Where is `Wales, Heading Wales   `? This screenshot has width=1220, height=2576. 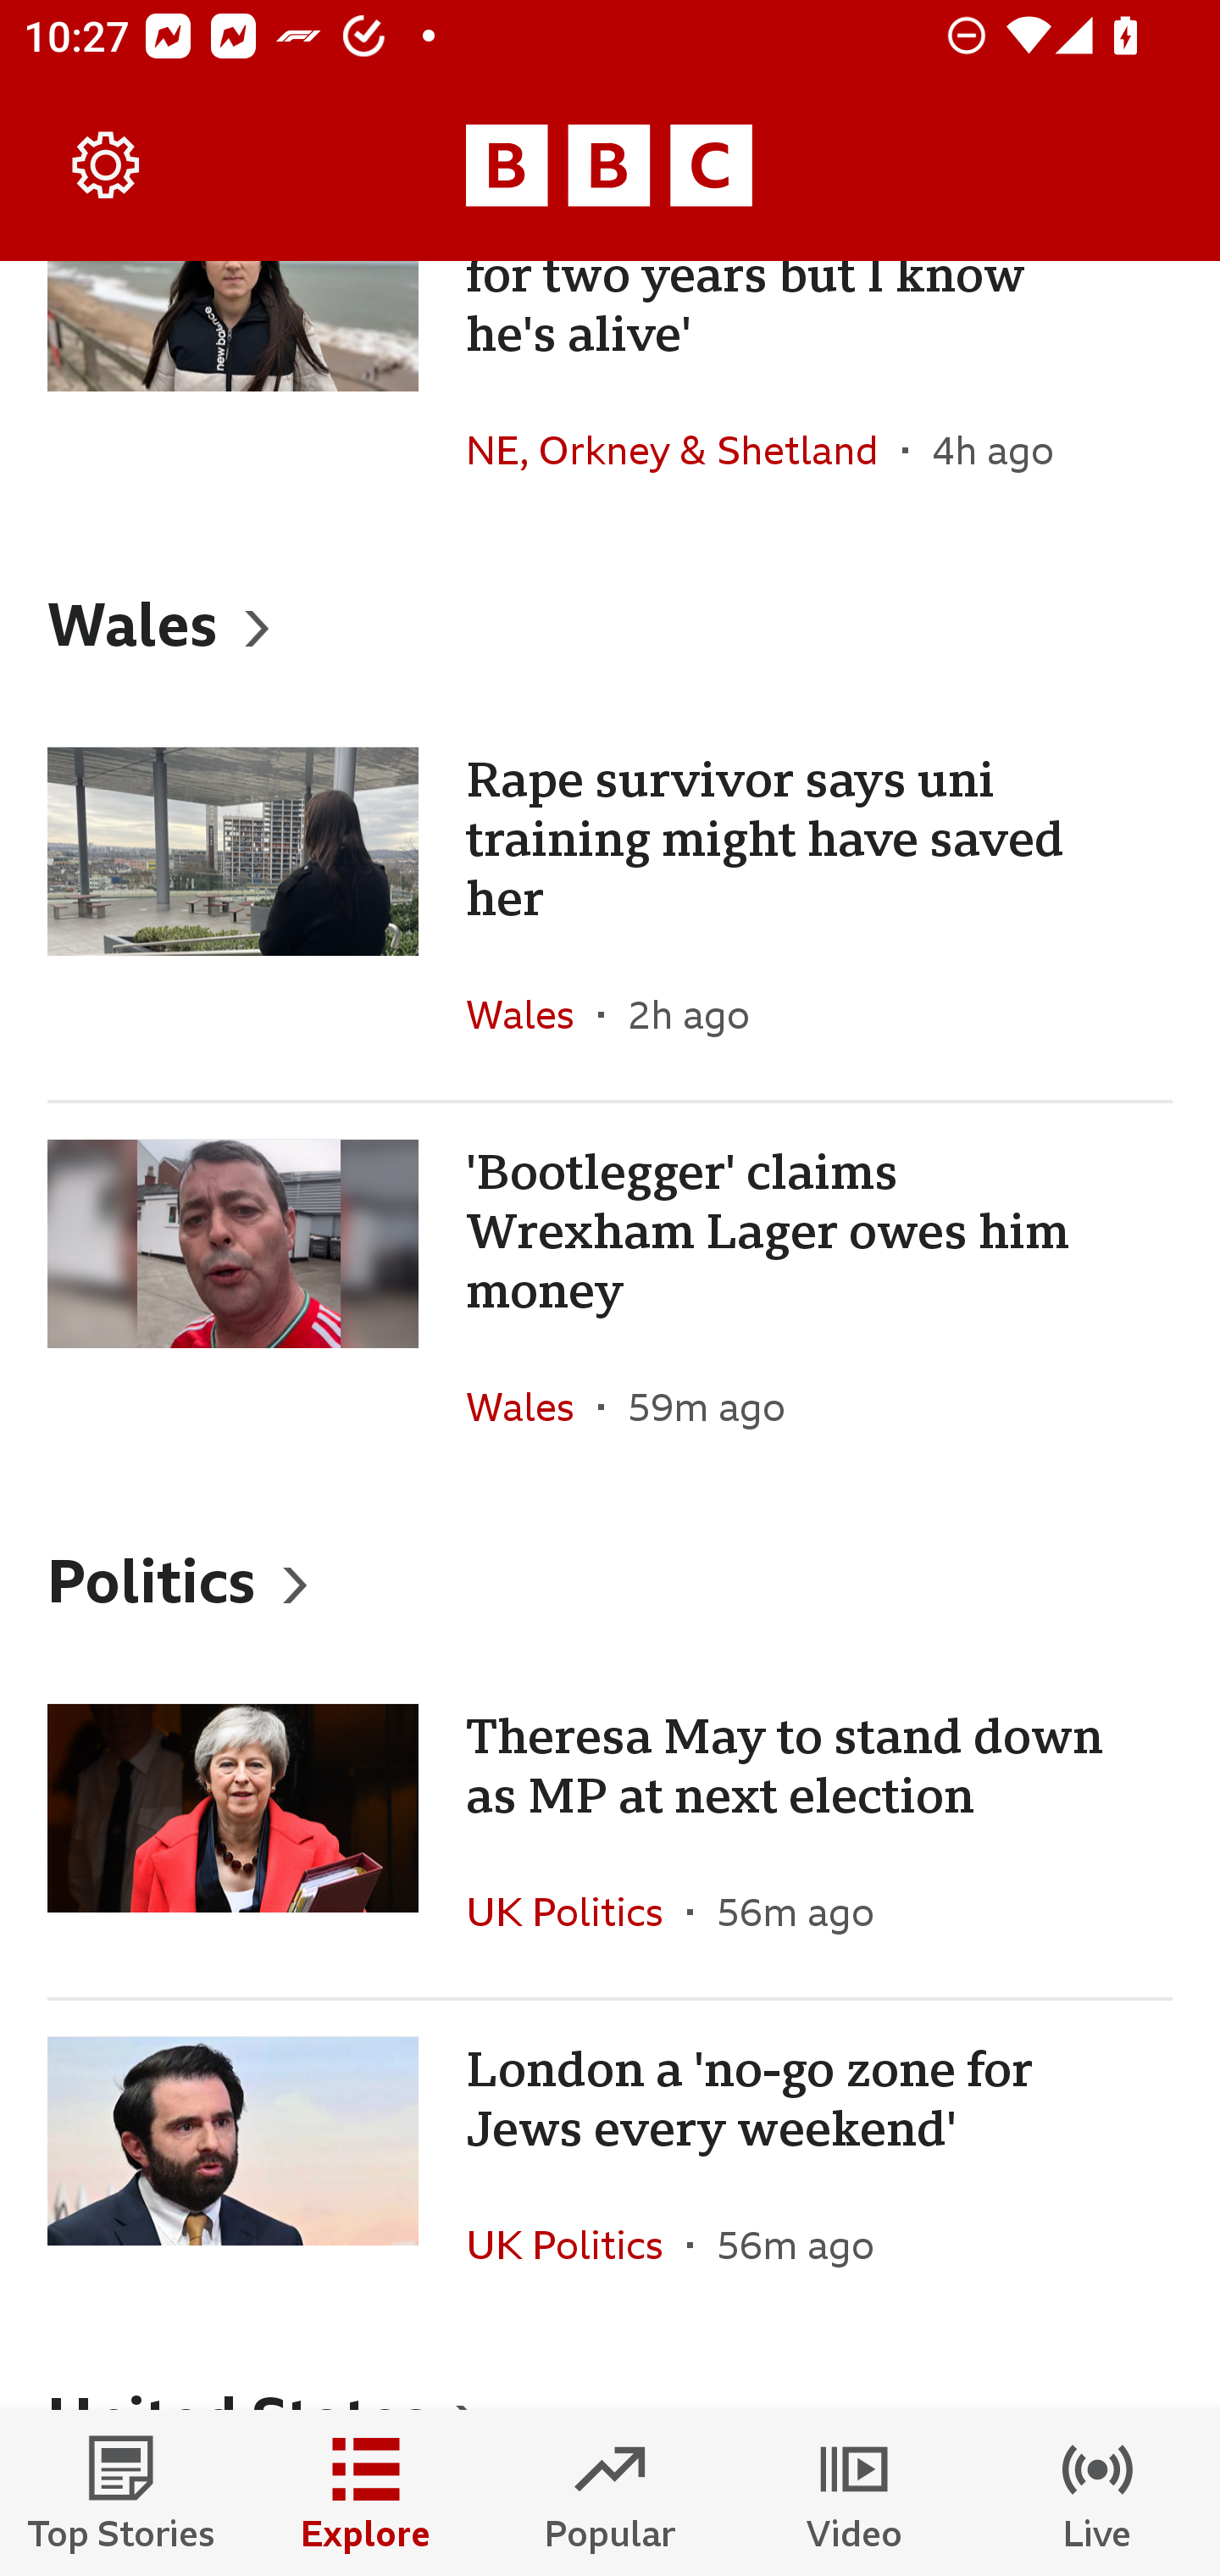 Wales, Heading Wales    is located at coordinates (610, 624).